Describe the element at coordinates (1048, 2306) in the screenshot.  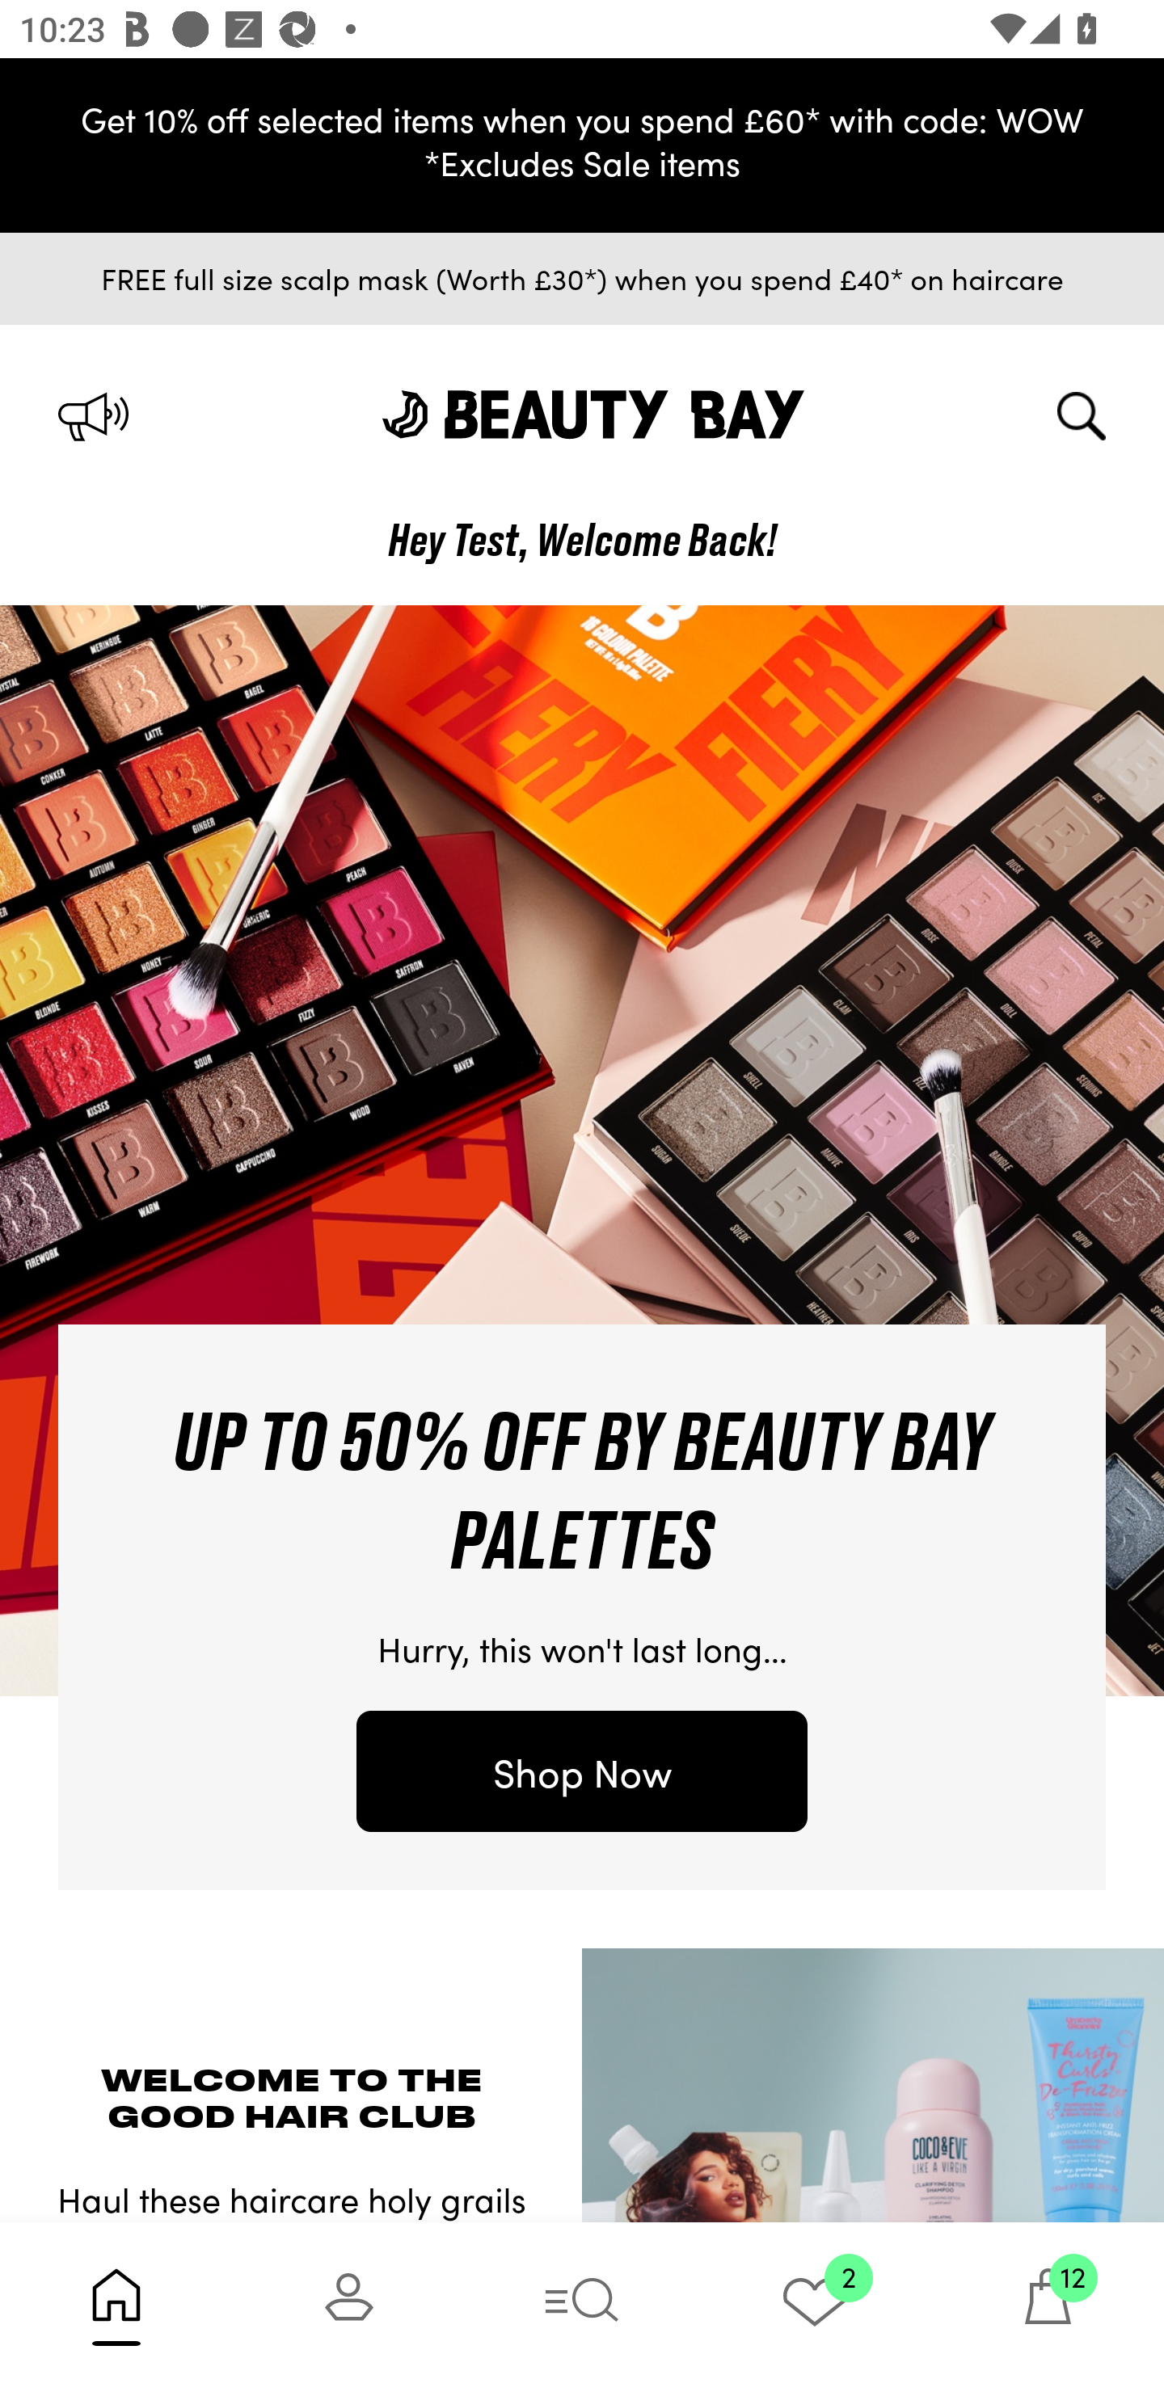
I see `12` at that location.